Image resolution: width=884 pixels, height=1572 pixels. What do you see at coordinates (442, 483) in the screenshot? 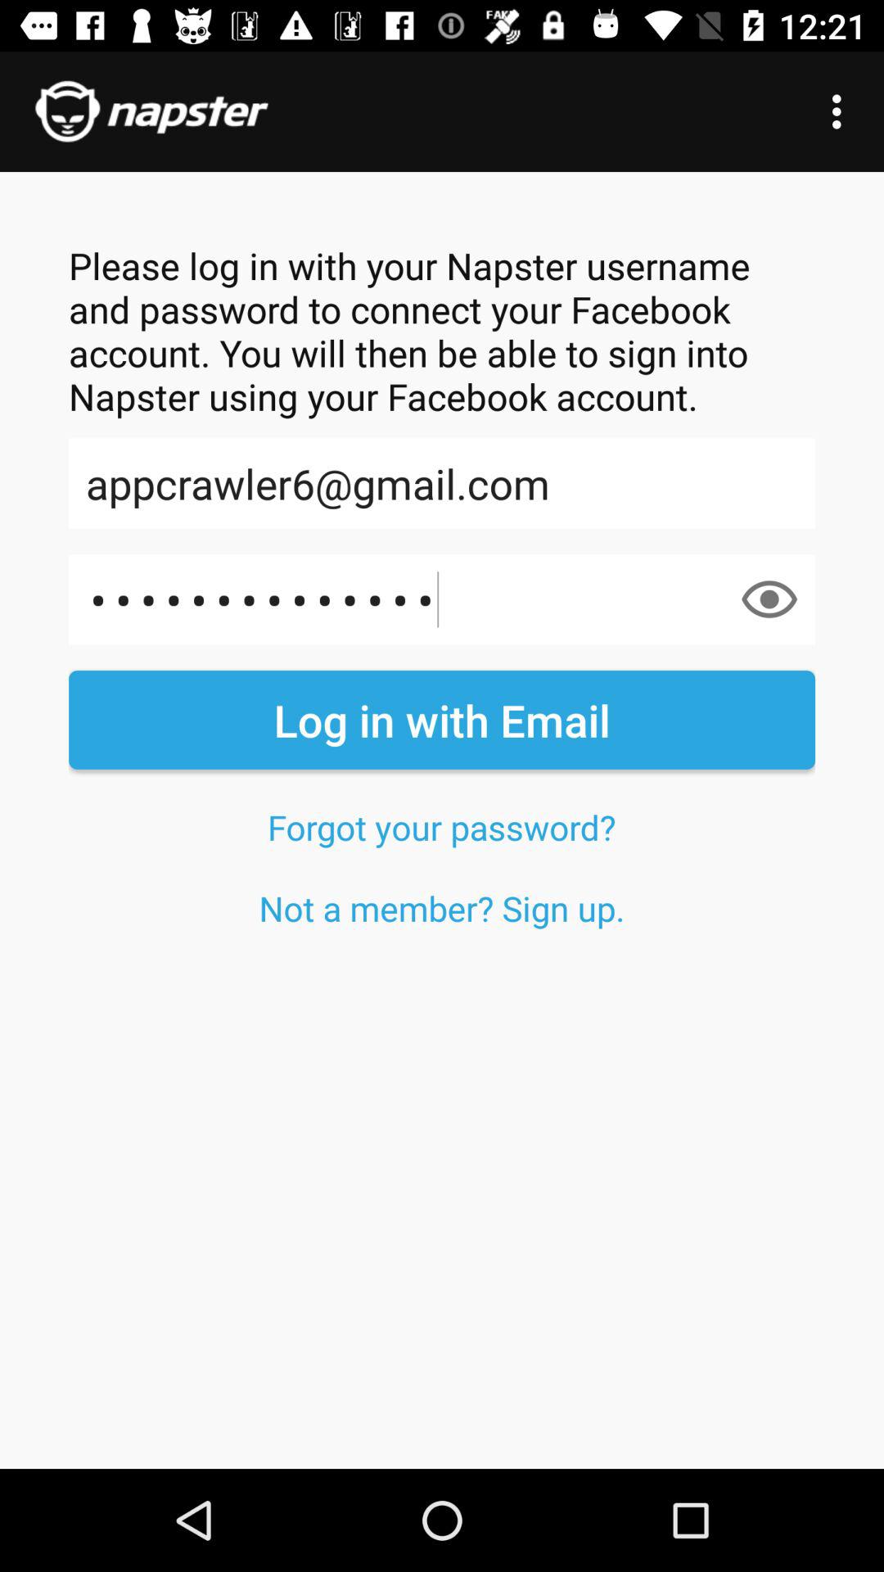
I see `open appcrawler6@gmail.com item` at bounding box center [442, 483].